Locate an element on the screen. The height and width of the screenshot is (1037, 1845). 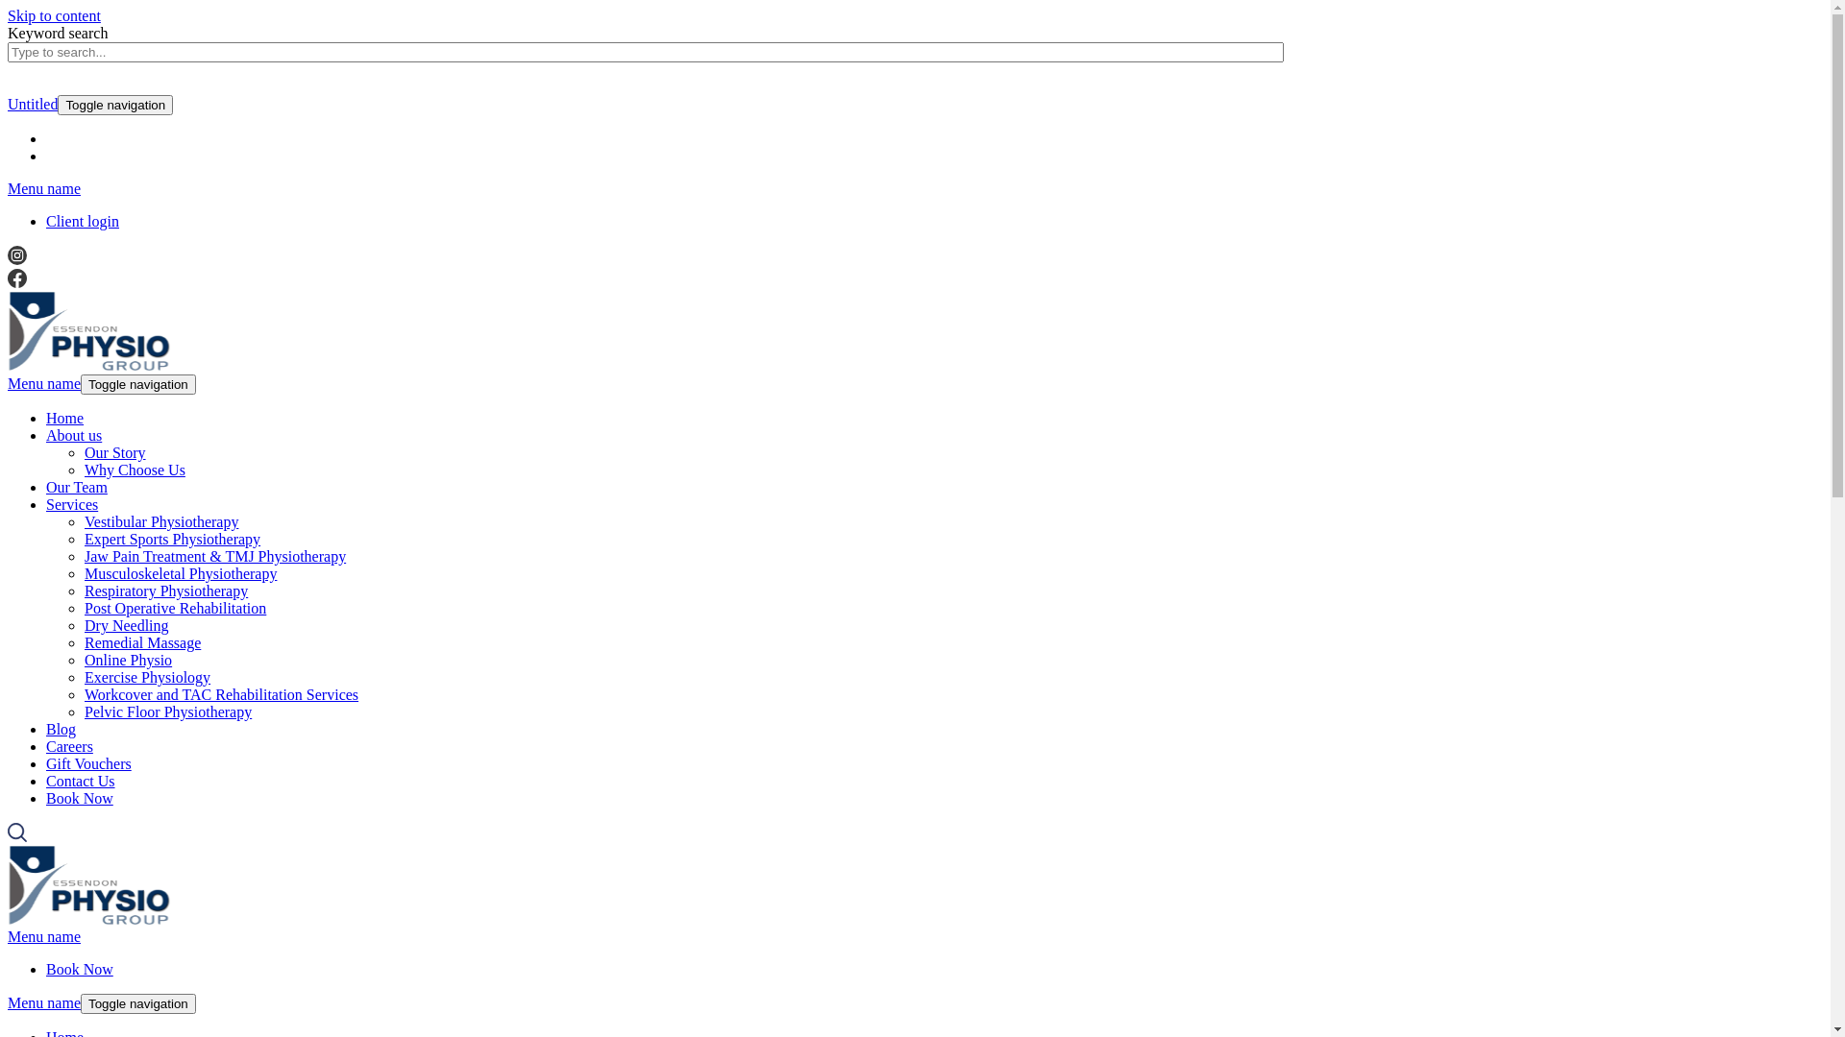
Book Now is located at coordinates (80, 799).